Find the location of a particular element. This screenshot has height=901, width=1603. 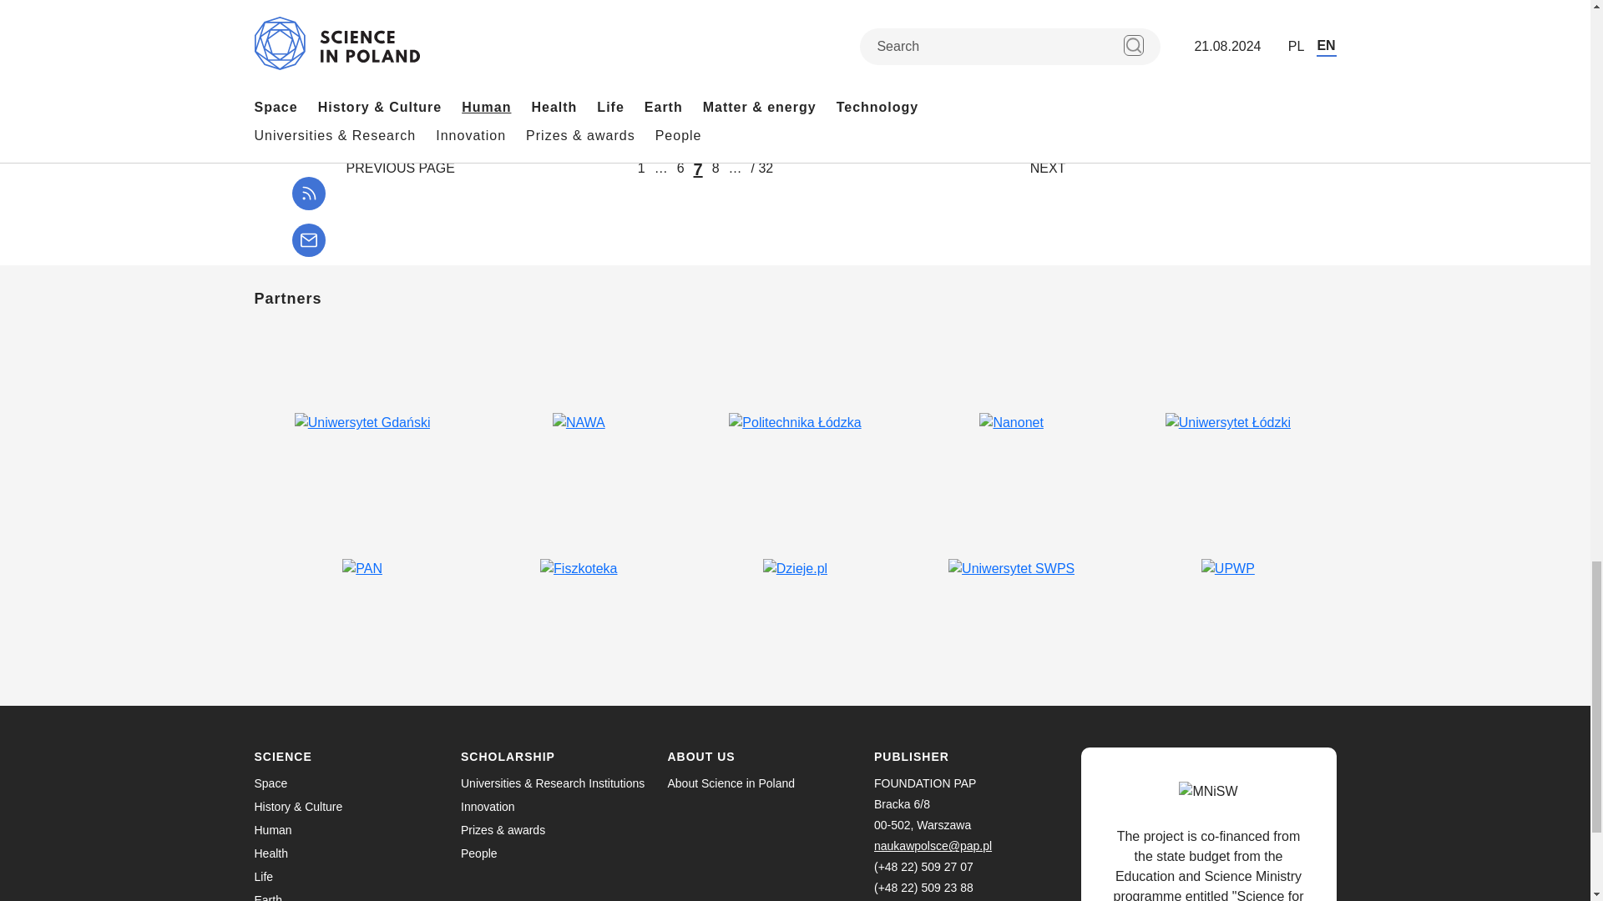

Go to next page is located at coordinates (1048, 169).